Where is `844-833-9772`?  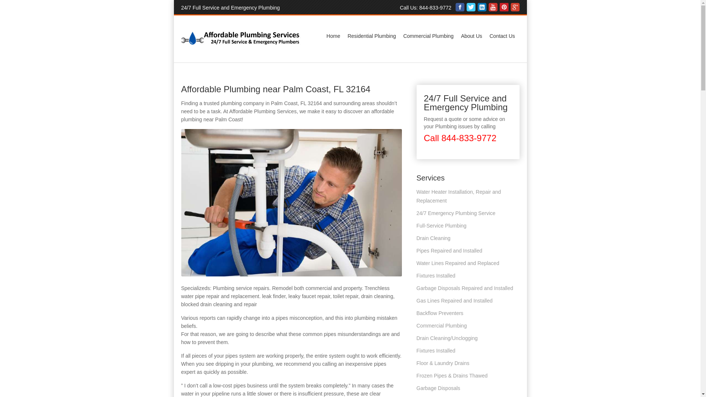 844-833-9772 is located at coordinates (435, 7).